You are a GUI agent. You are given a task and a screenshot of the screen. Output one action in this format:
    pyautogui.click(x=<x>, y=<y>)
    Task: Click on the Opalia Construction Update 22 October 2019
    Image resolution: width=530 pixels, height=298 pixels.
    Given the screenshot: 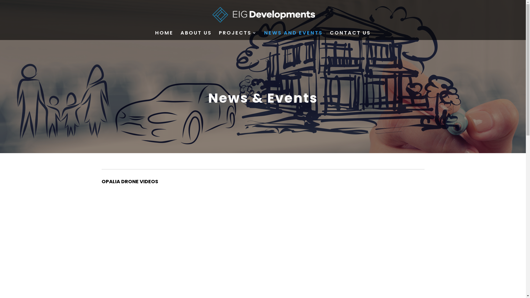 What is the action you would take?
    pyautogui.click(x=391, y=259)
    